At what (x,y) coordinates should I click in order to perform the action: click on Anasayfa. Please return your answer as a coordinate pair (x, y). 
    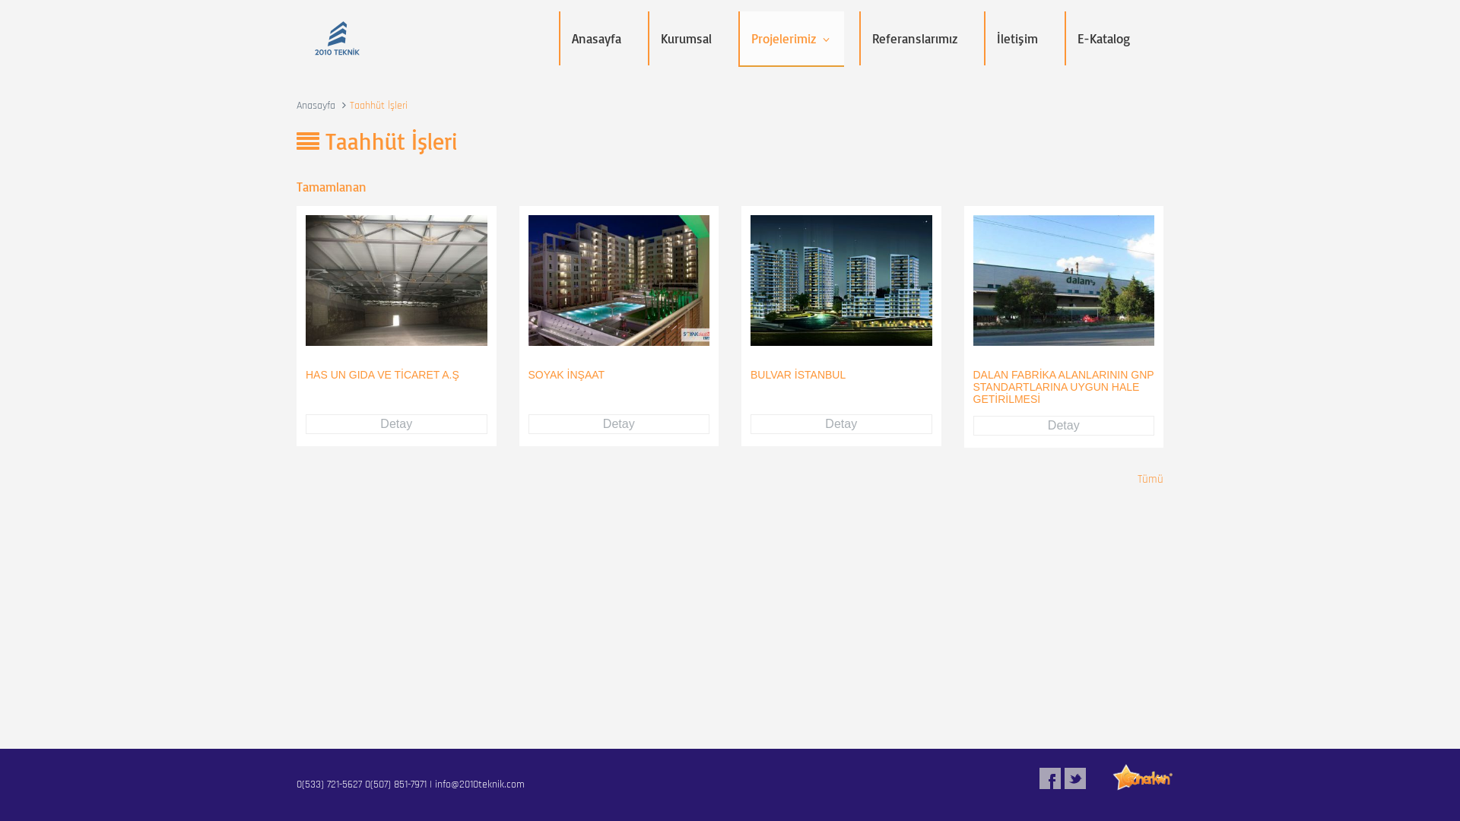
    Looking at the image, I should click on (596, 38).